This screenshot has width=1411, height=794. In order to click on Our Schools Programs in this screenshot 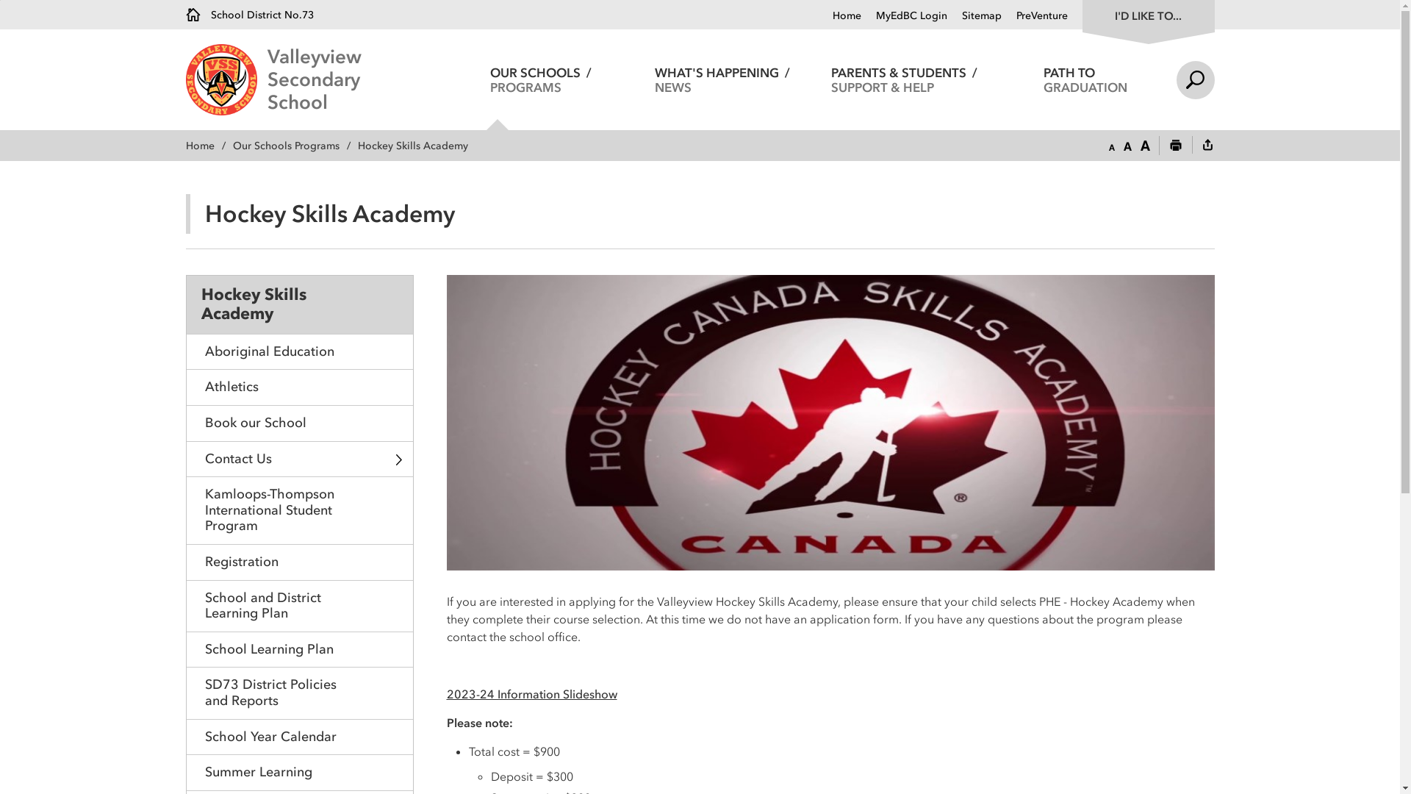, I will do `click(295, 146)`.